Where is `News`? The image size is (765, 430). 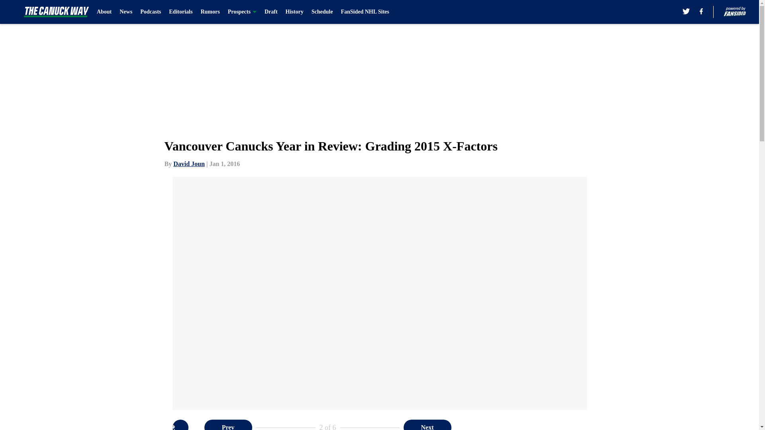 News is located at coordinates (126, 12).